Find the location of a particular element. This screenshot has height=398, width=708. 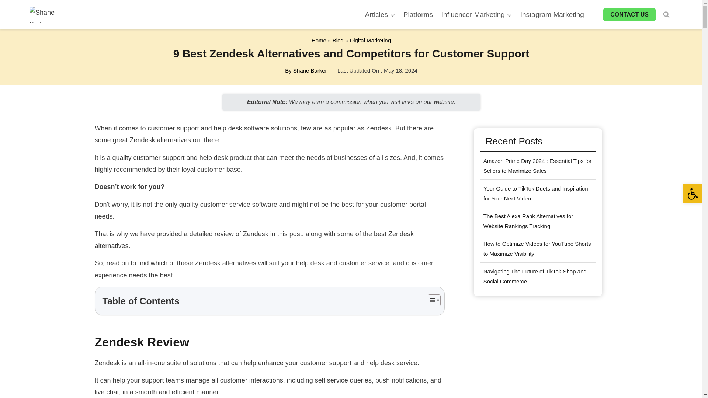

Platforms is located at coordinates (418, 15).